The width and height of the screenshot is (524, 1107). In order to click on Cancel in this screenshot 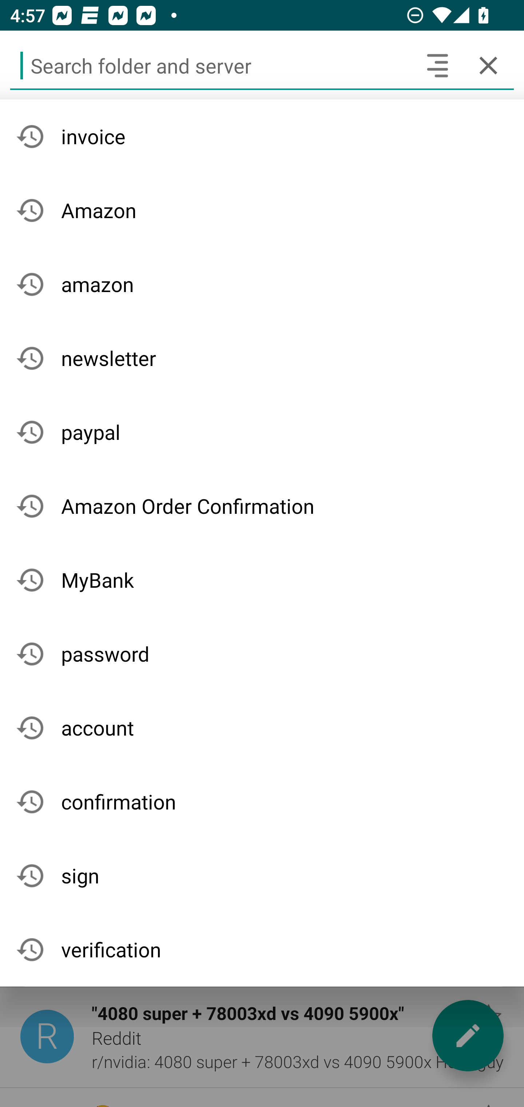, I will do `click(488, 65)`.